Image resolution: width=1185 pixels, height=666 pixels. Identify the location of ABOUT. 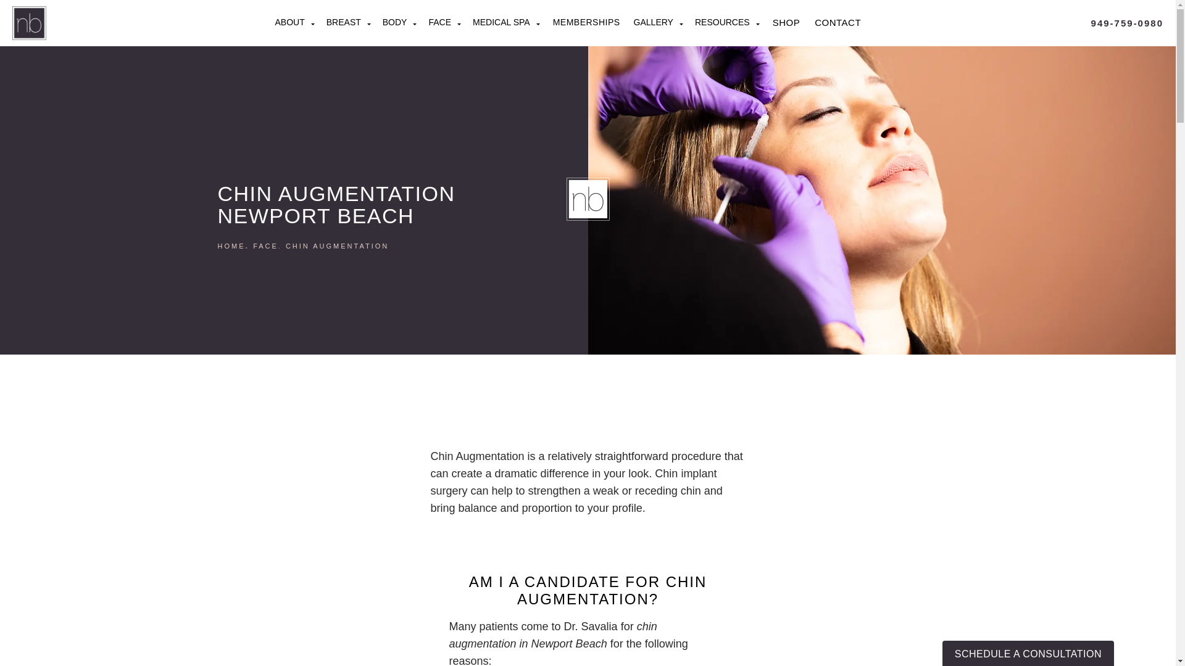
(294, 22).